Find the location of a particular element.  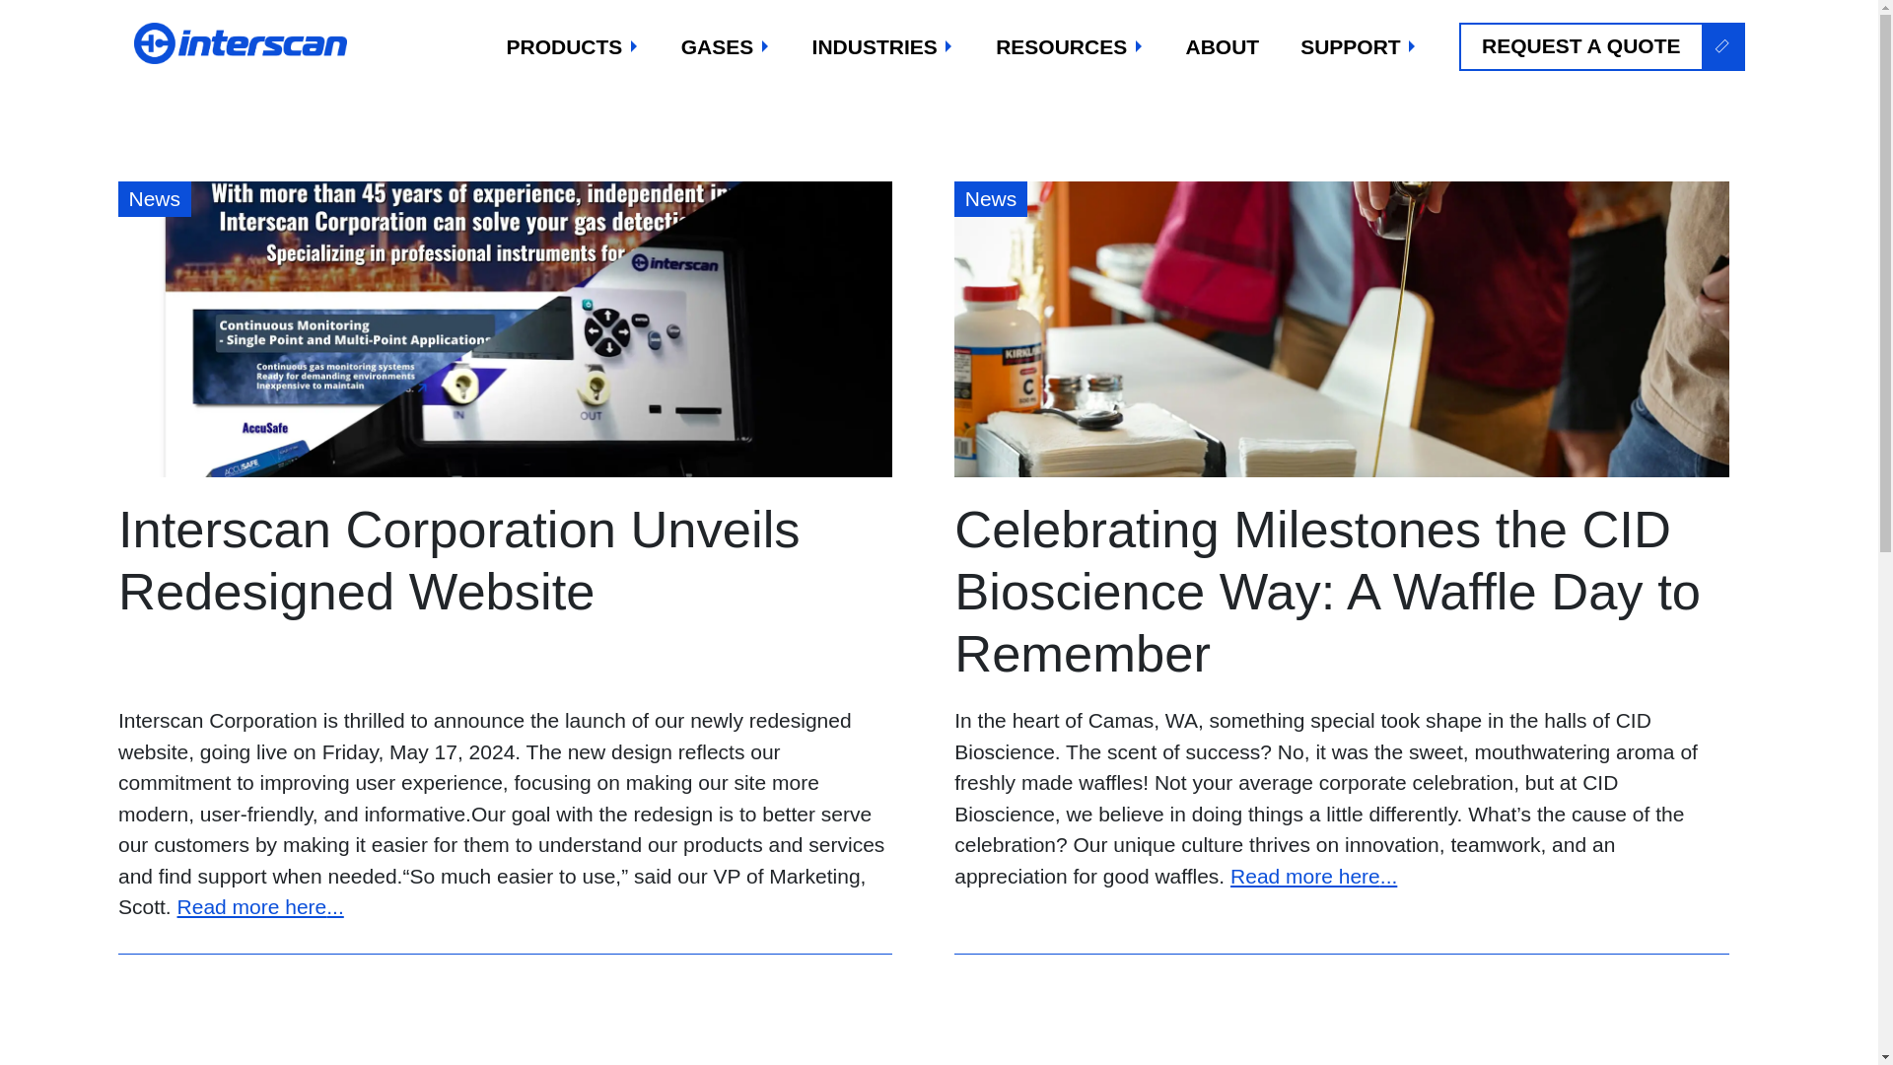

Gases is located at coordinates (725, 46).